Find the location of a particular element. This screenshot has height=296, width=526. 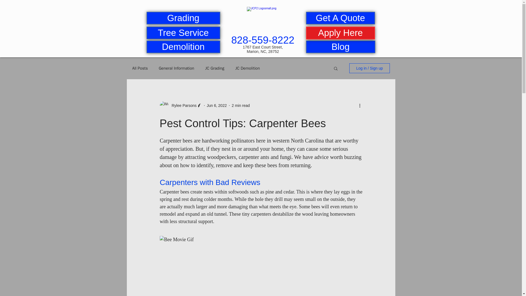

Rylee Parsons is located at coordinates (182, 105).